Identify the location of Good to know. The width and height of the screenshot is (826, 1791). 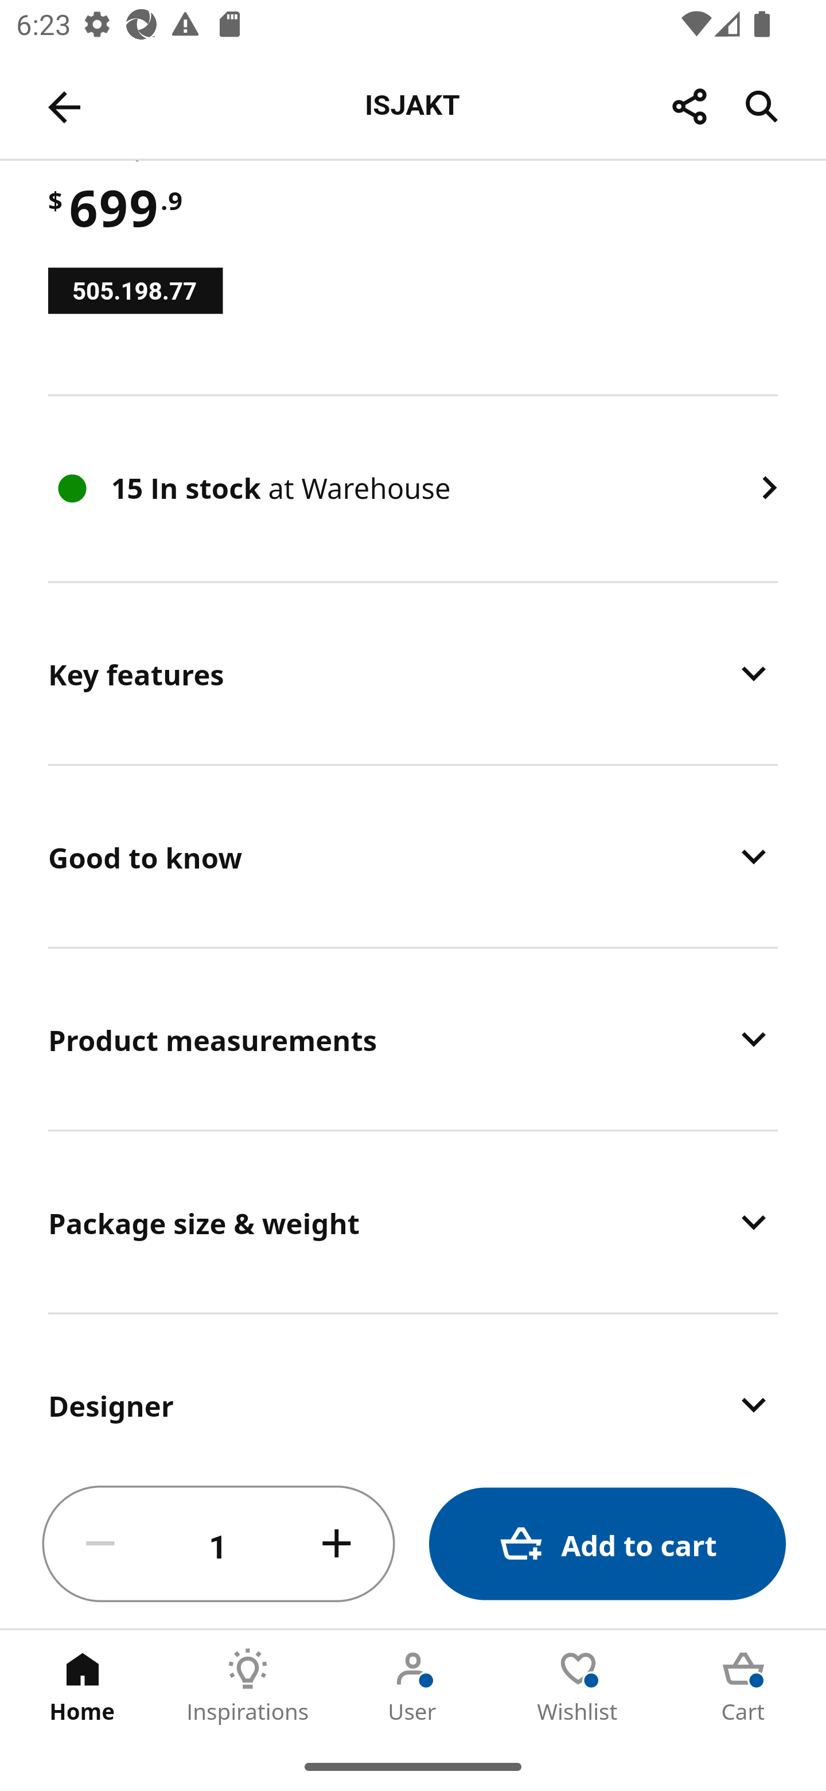
(413, 856).